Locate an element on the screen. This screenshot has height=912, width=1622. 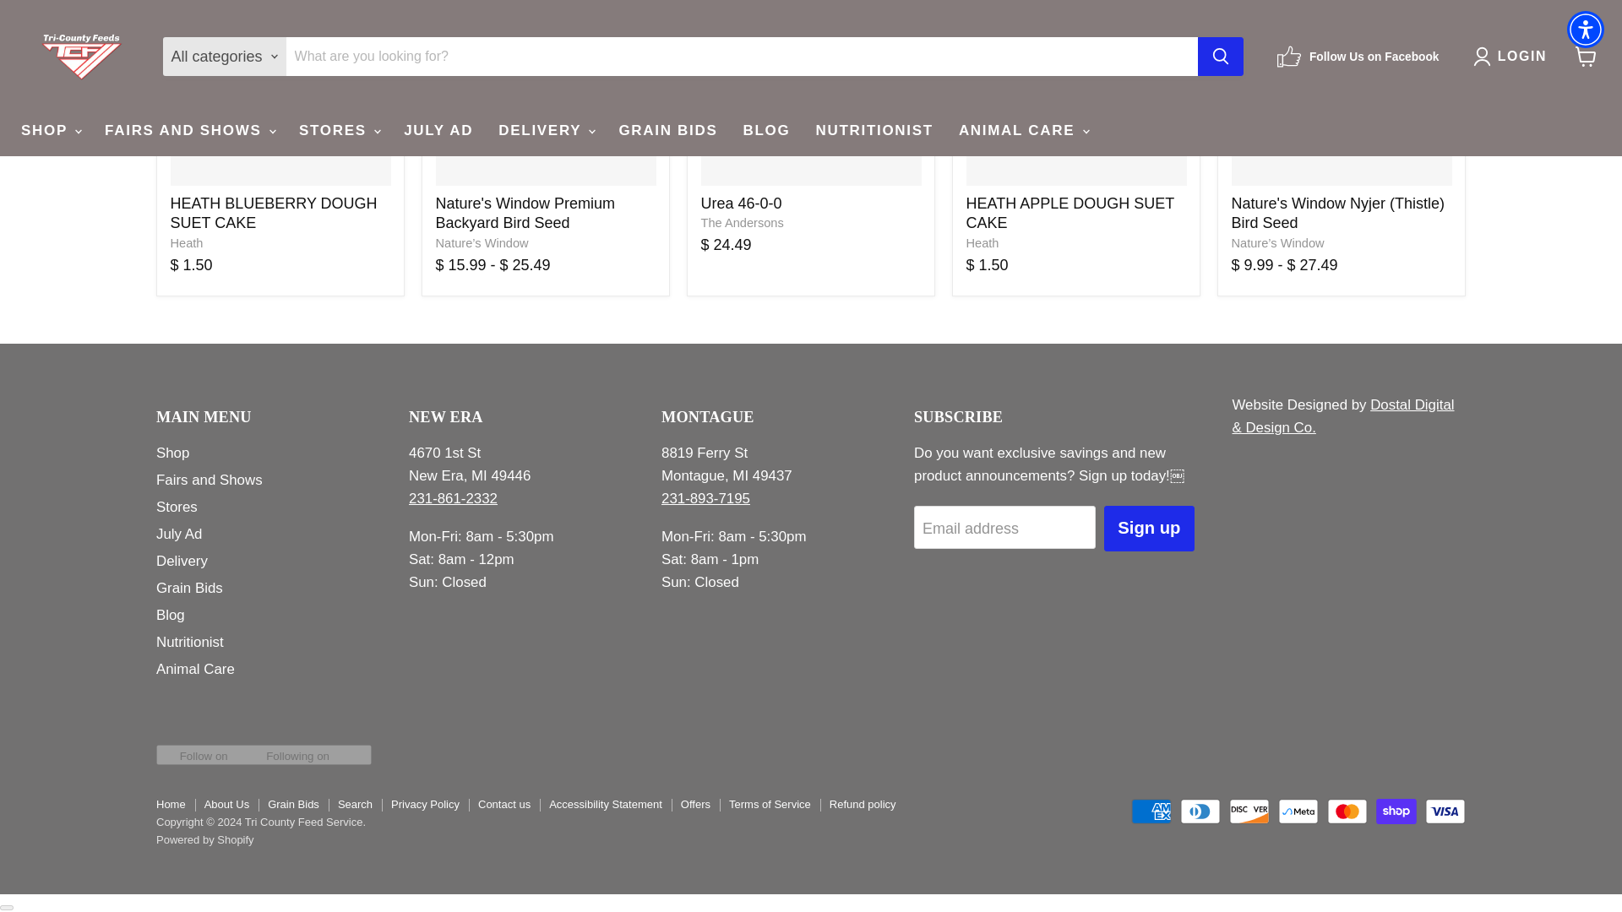
The Andersons is located at coordinates (742, 223).